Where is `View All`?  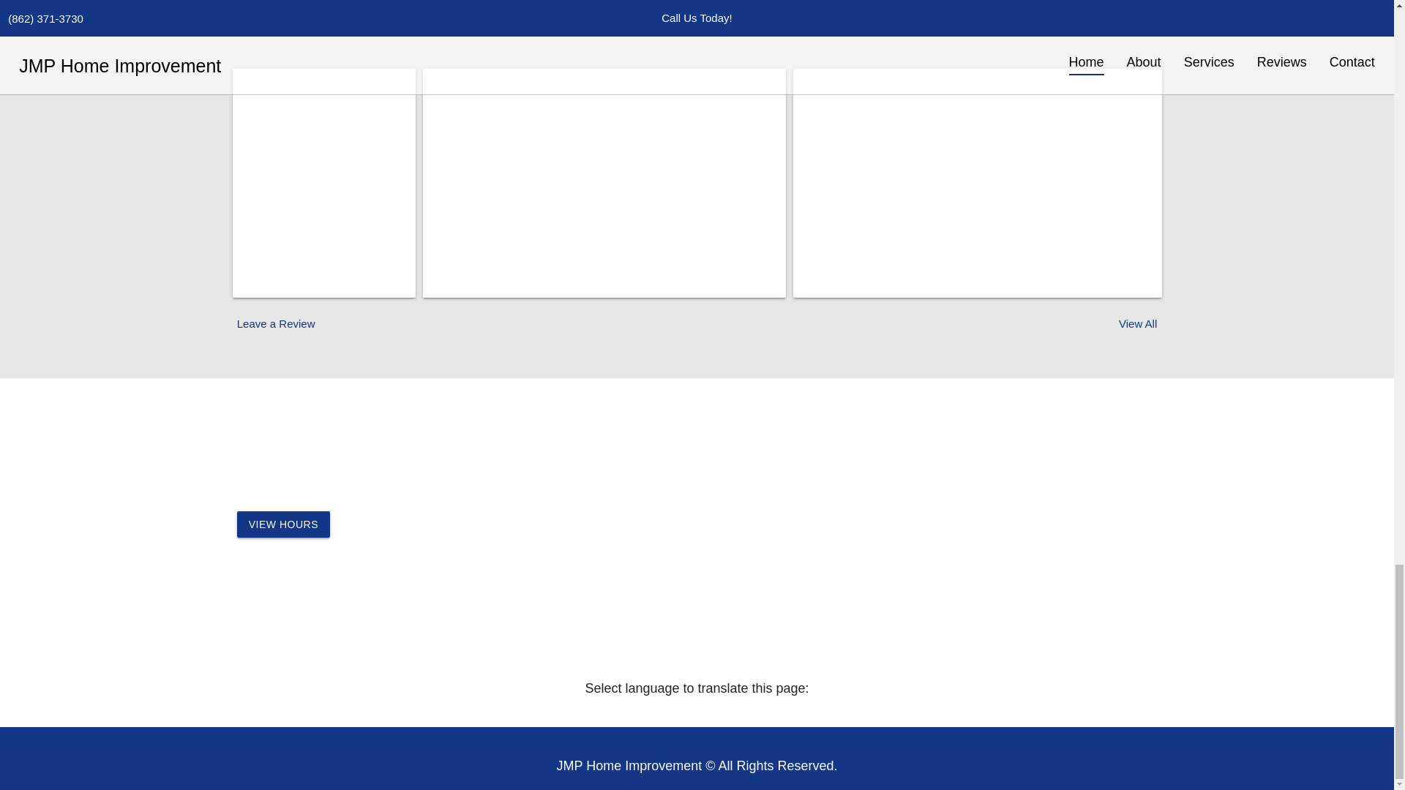 View All is located at coordinates (1137, 323).